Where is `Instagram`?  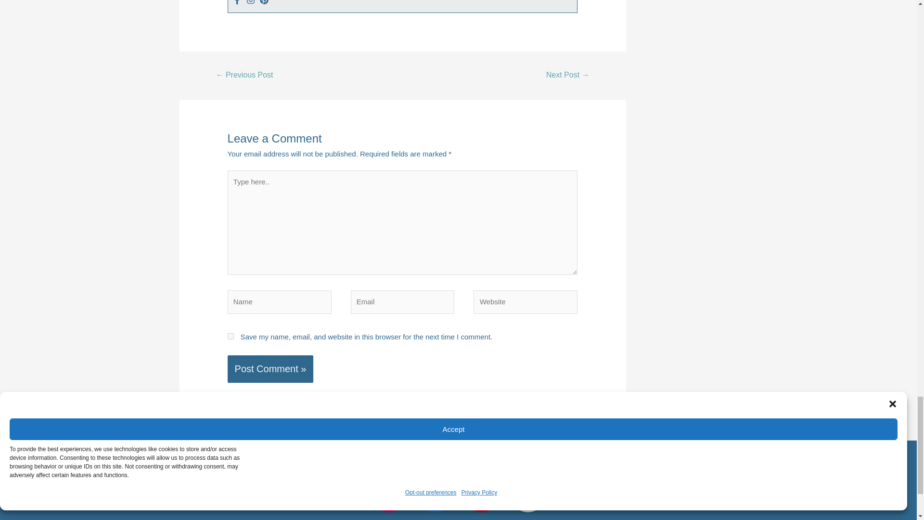 Instagram is located at coordinates (250, 2).